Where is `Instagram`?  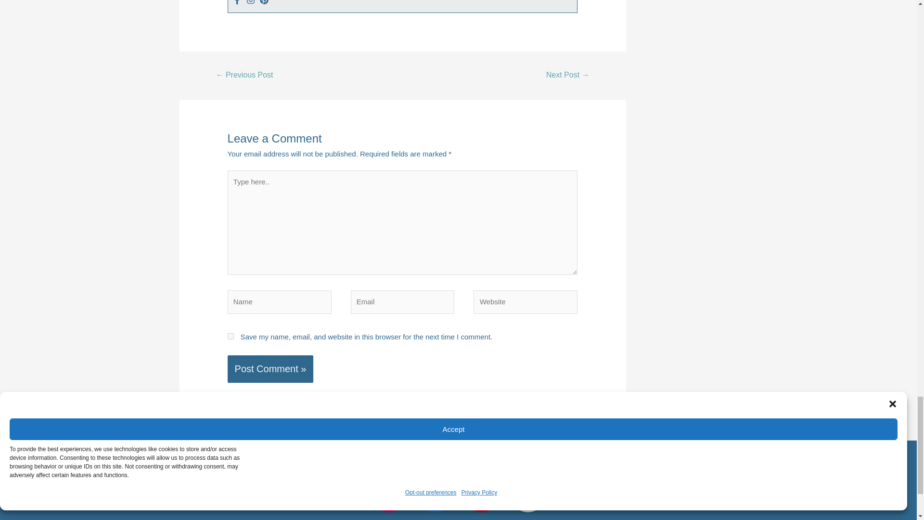 Instagram is located at coordinates (250, 2).